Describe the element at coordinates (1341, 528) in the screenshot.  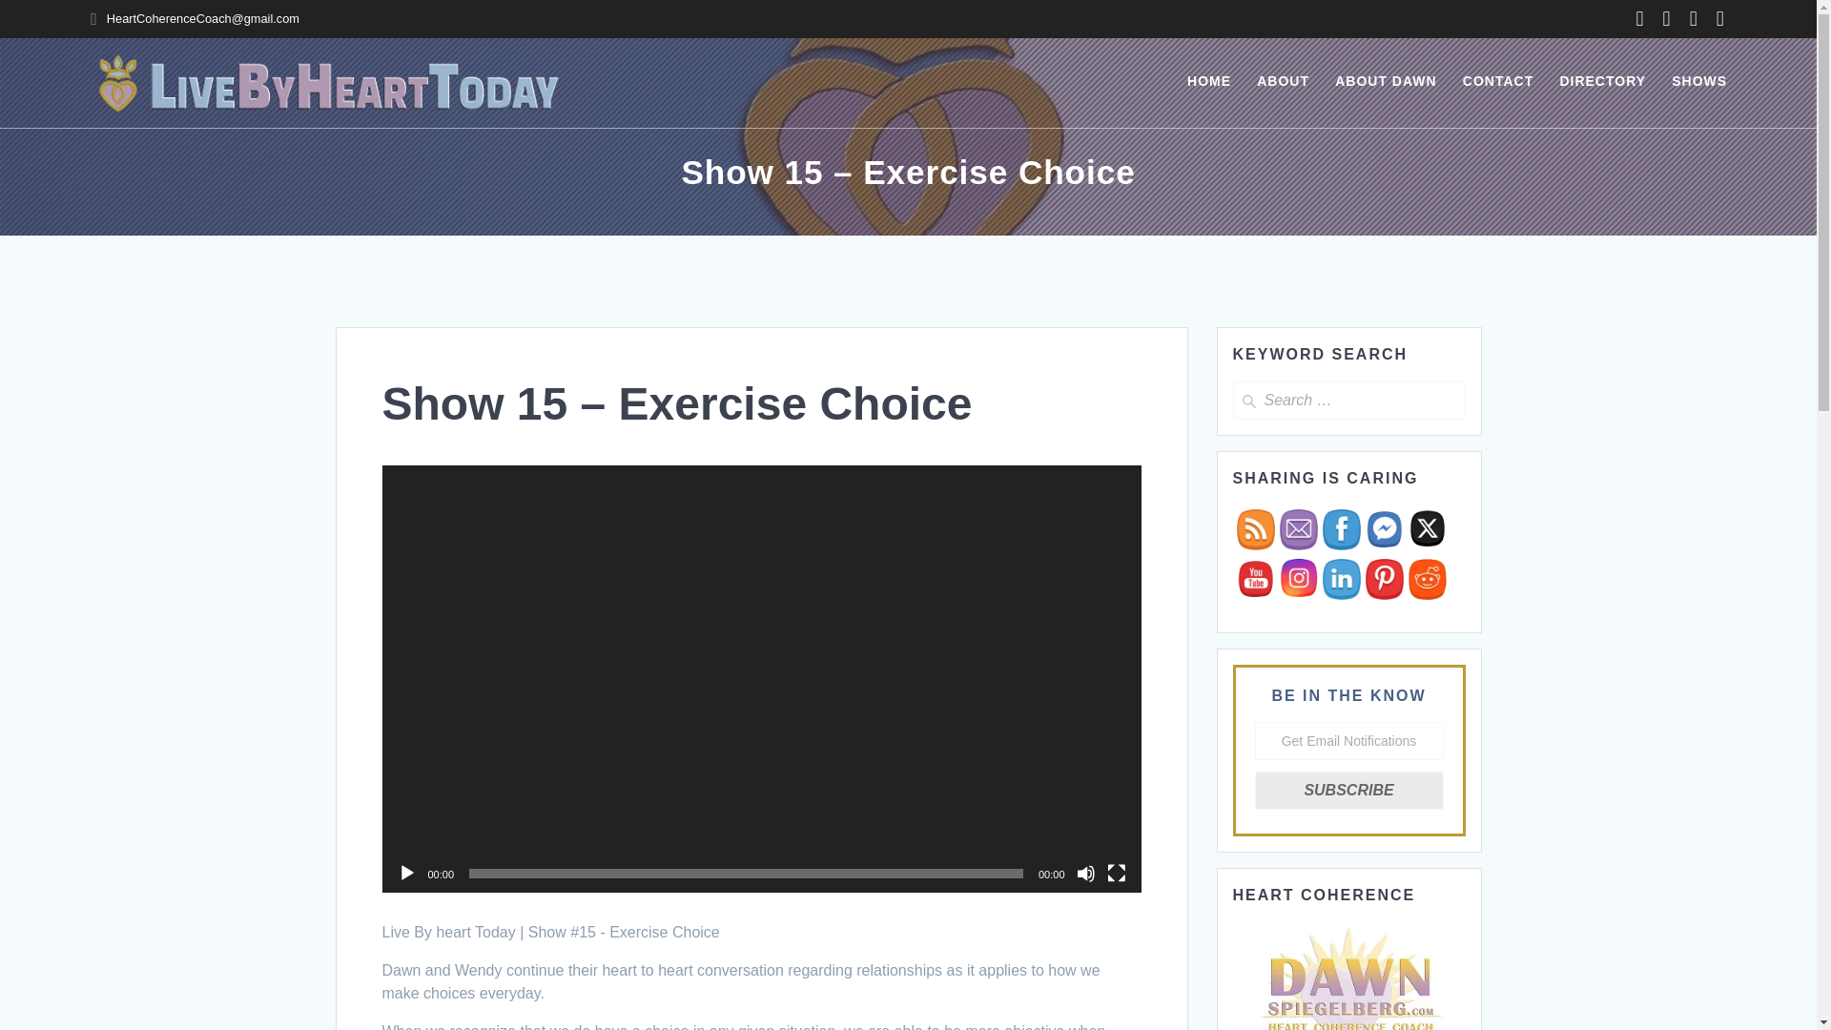
I see `Facebook` at that location.